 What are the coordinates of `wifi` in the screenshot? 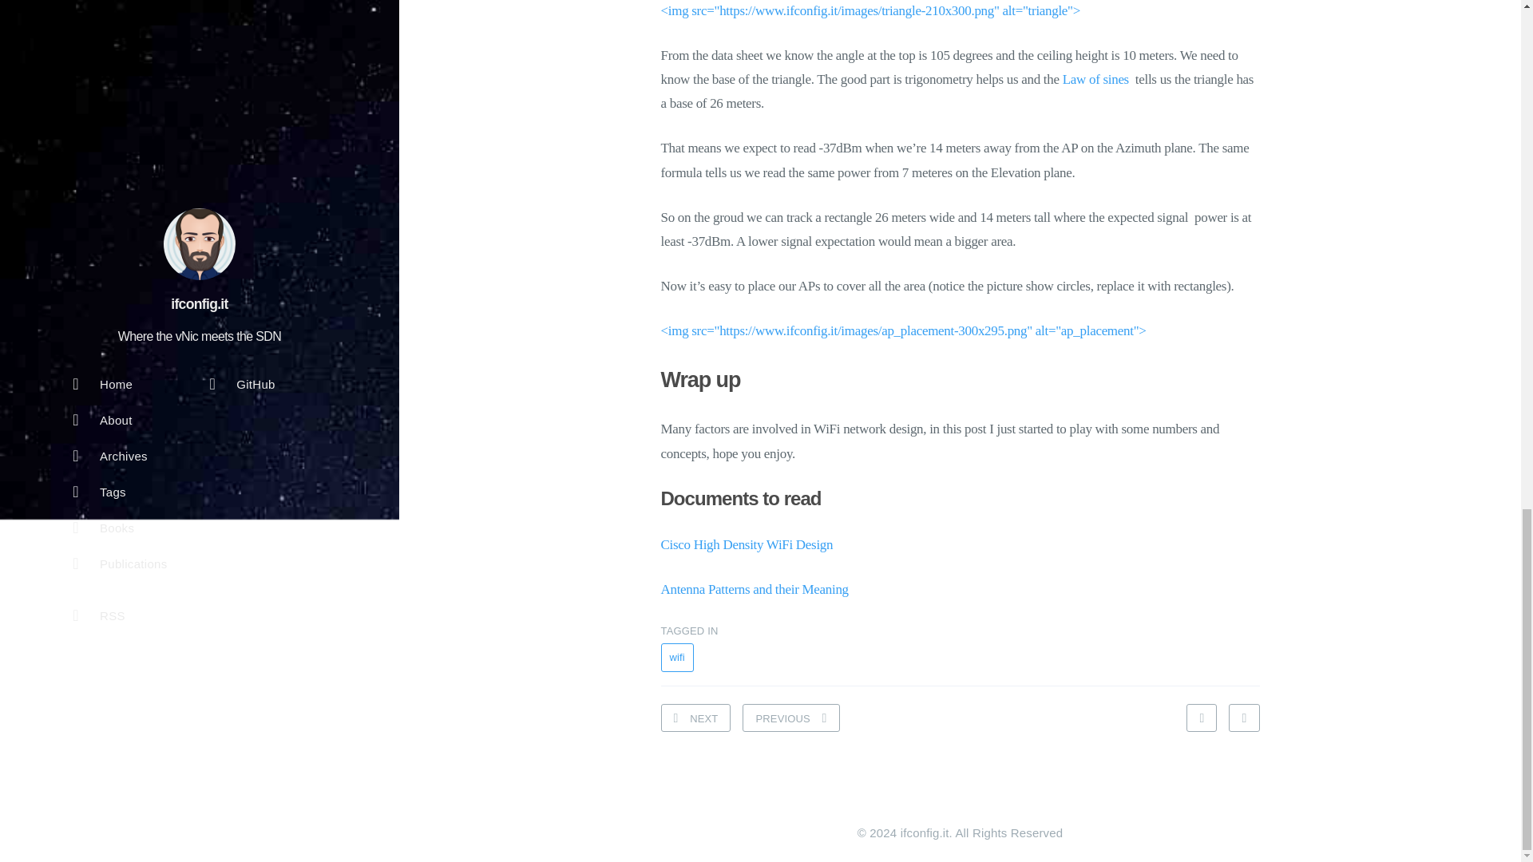 It's located at (677, 658).